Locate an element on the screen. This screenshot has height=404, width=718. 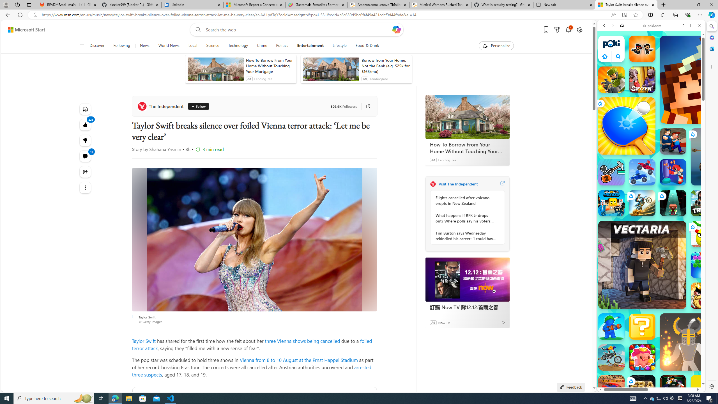
Poki - Free Online Games - Play Now! is located at coordinates (649, 87).